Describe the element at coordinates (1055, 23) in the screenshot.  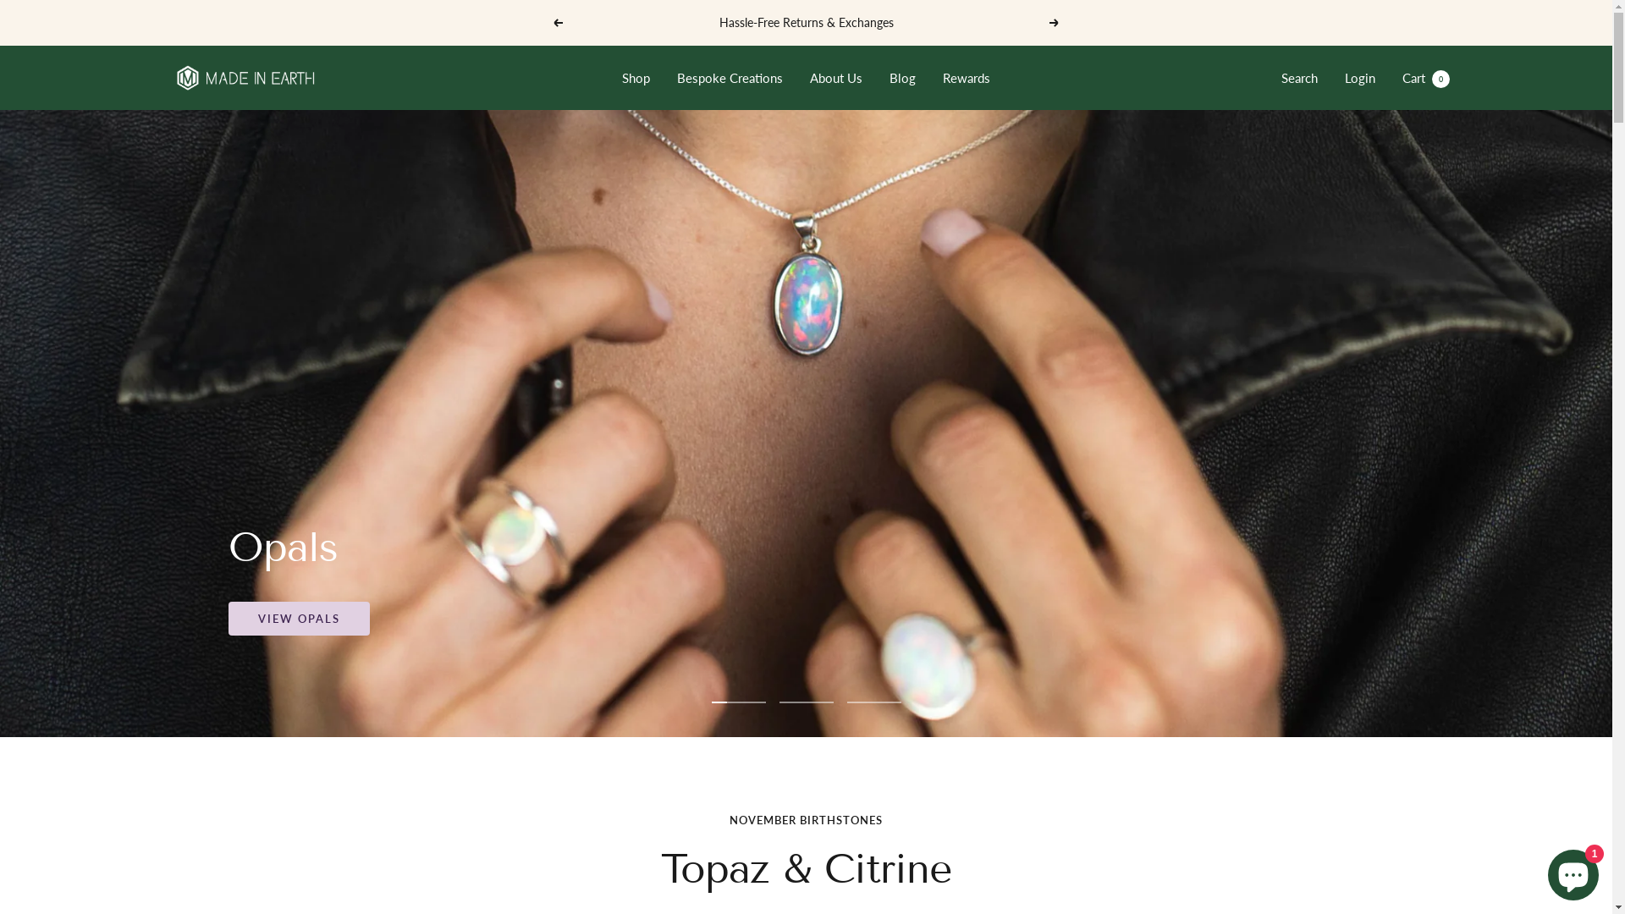
I see `Next` at that location.